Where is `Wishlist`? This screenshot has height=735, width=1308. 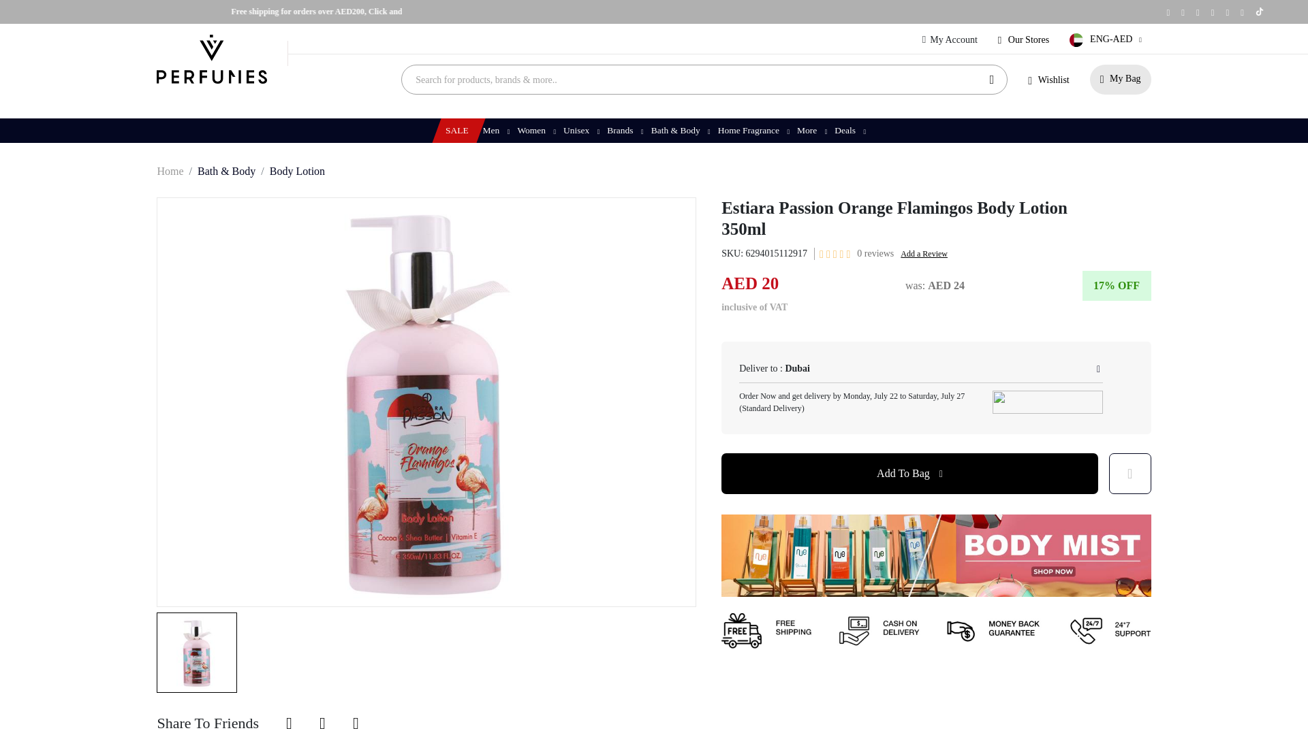
Wishlist is located at coordinates (1048, 80).